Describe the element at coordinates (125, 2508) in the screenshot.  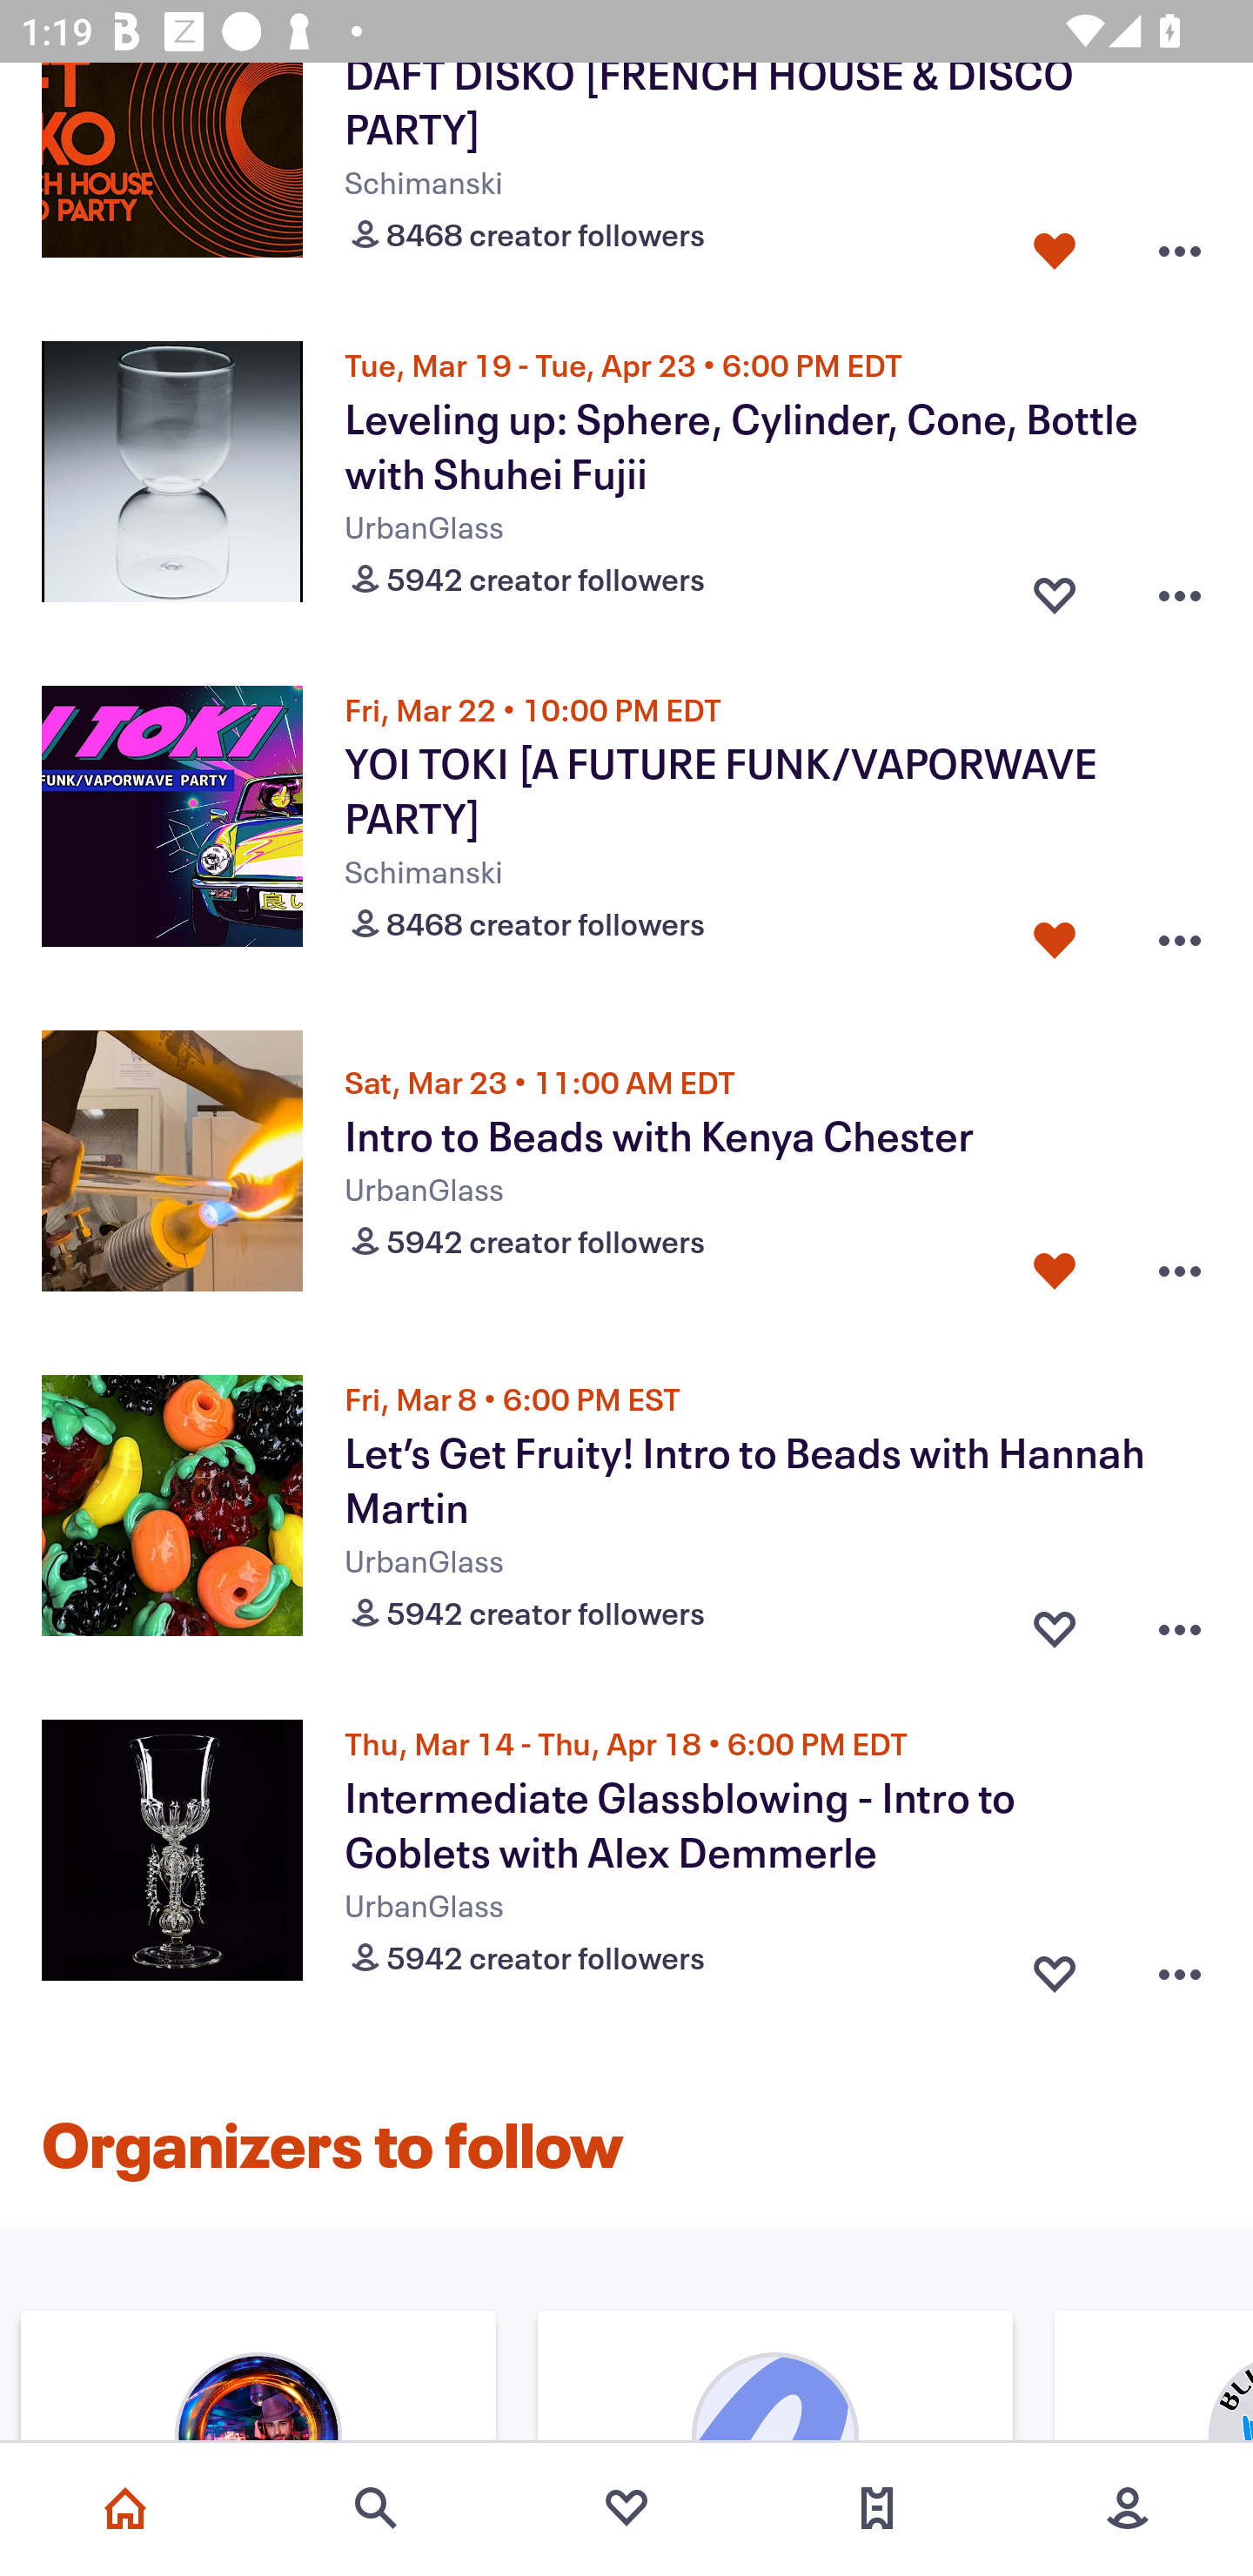
I see `Home` at that location.